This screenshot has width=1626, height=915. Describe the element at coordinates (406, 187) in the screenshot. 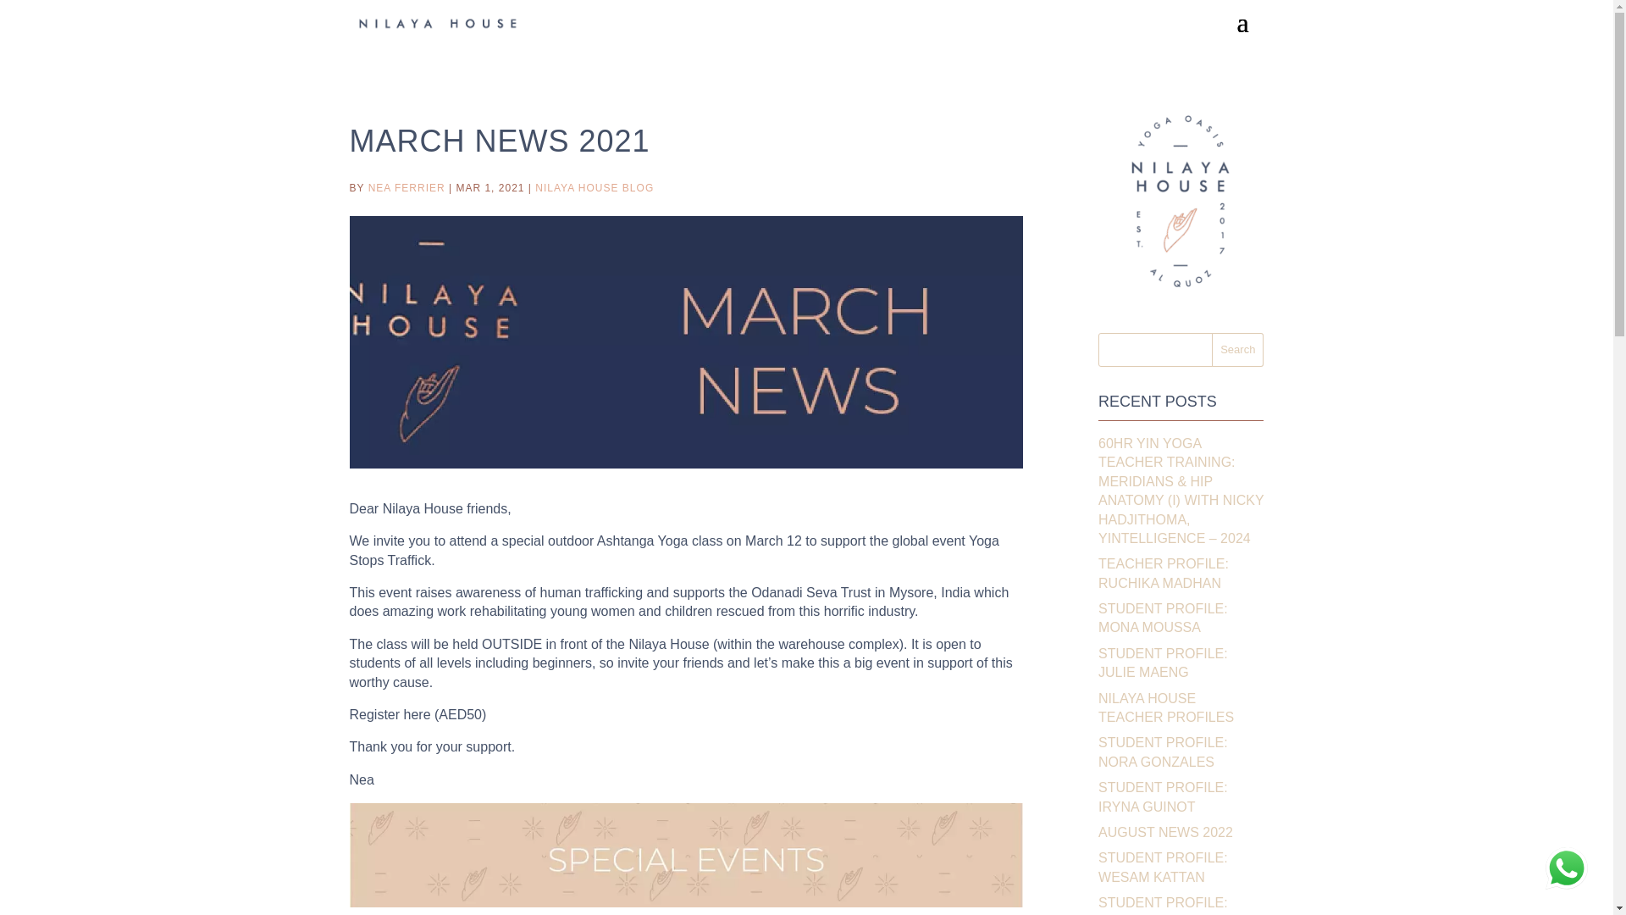

I see `Posts by Nea Ferrier` at that location.